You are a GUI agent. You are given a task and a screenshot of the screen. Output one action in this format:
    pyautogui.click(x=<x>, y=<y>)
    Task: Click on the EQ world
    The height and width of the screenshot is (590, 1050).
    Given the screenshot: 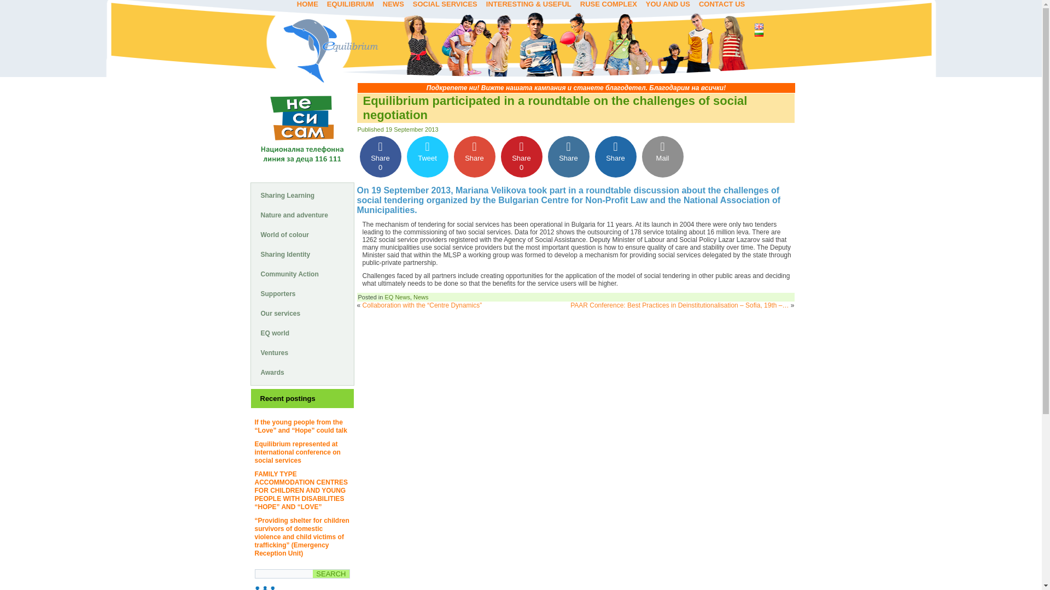 What is the action you would take?
    pyautogui.click(x=302, y=333)
    